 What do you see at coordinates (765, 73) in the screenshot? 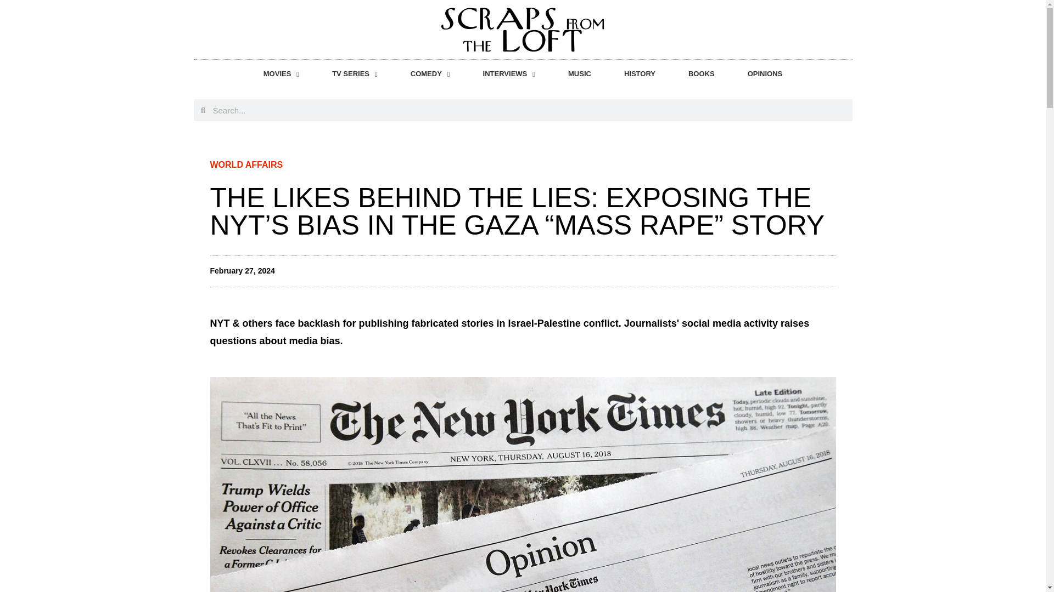
I see `OPINIONS` at bounding box center [765, 73].